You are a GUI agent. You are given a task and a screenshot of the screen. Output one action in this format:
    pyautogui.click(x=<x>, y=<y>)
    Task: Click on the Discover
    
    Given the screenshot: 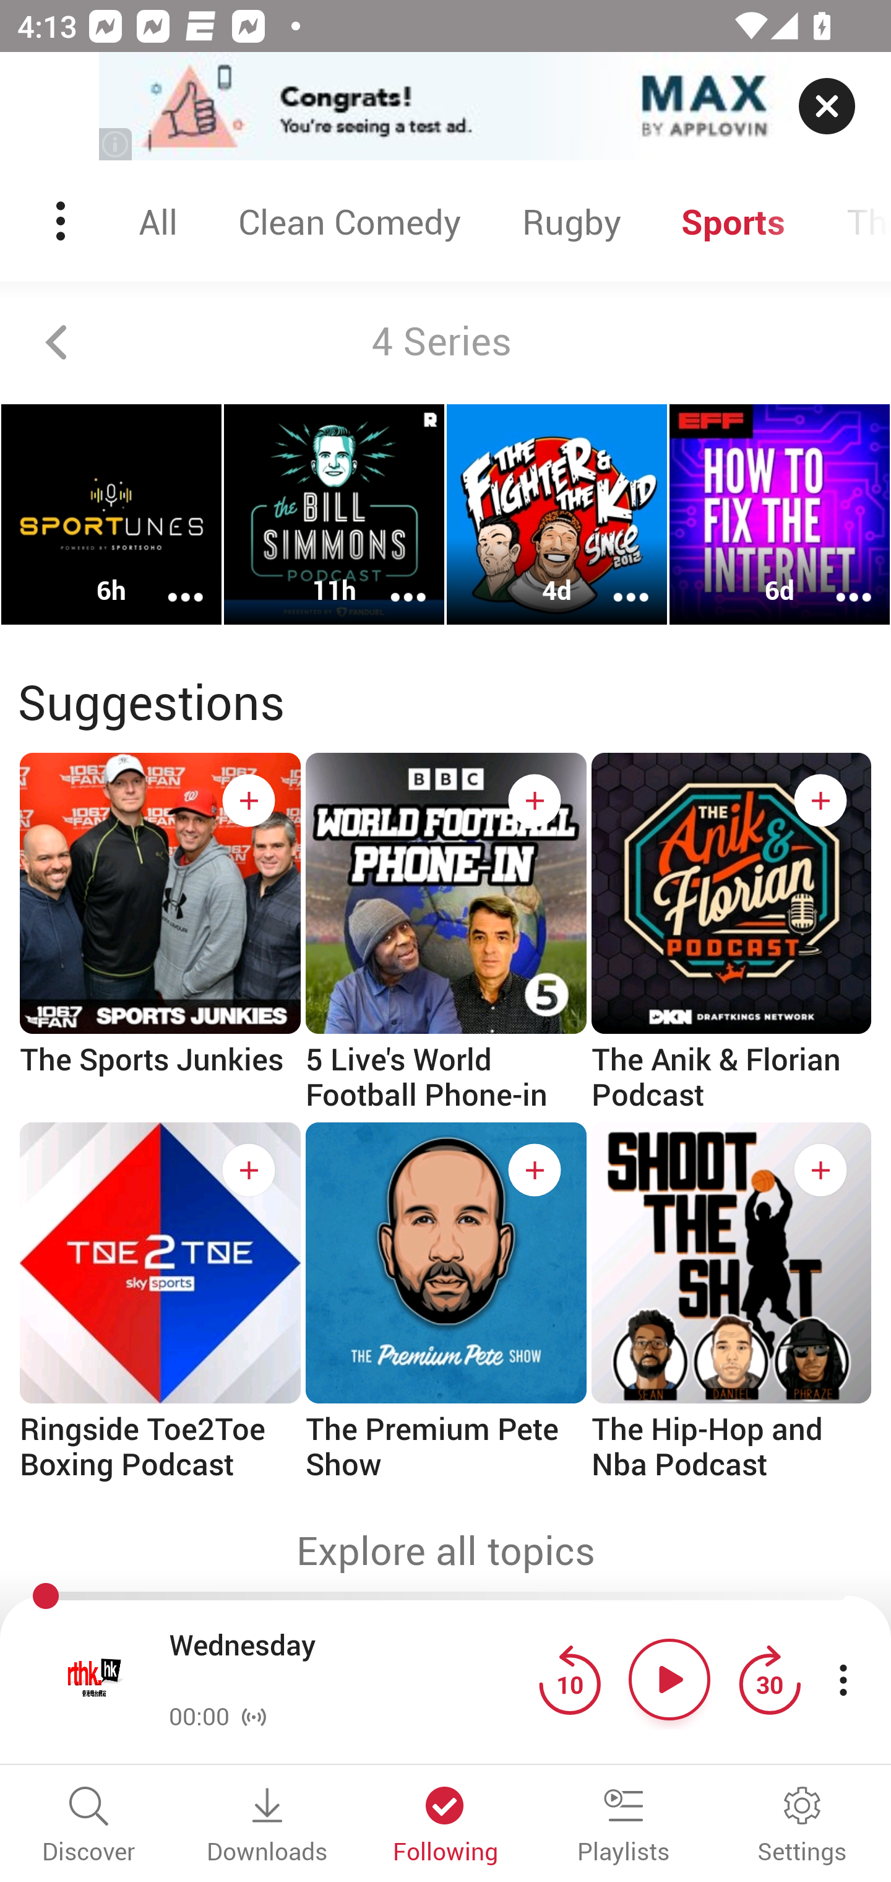 What is the action you would take?
    pyautogui.click(x=89, y=1826)
    